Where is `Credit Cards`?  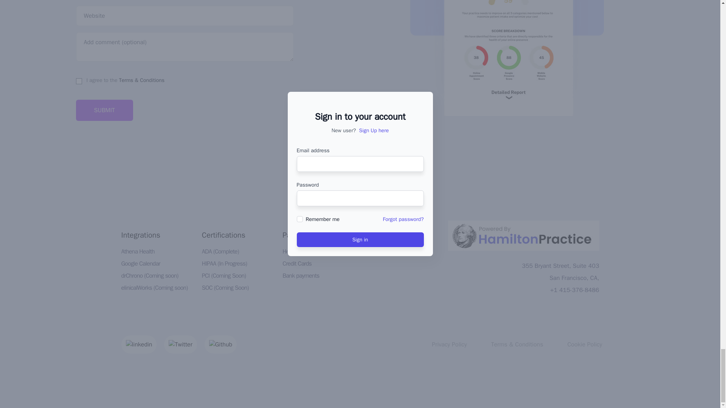
Credit Cards is located at coordinates (296, 264).